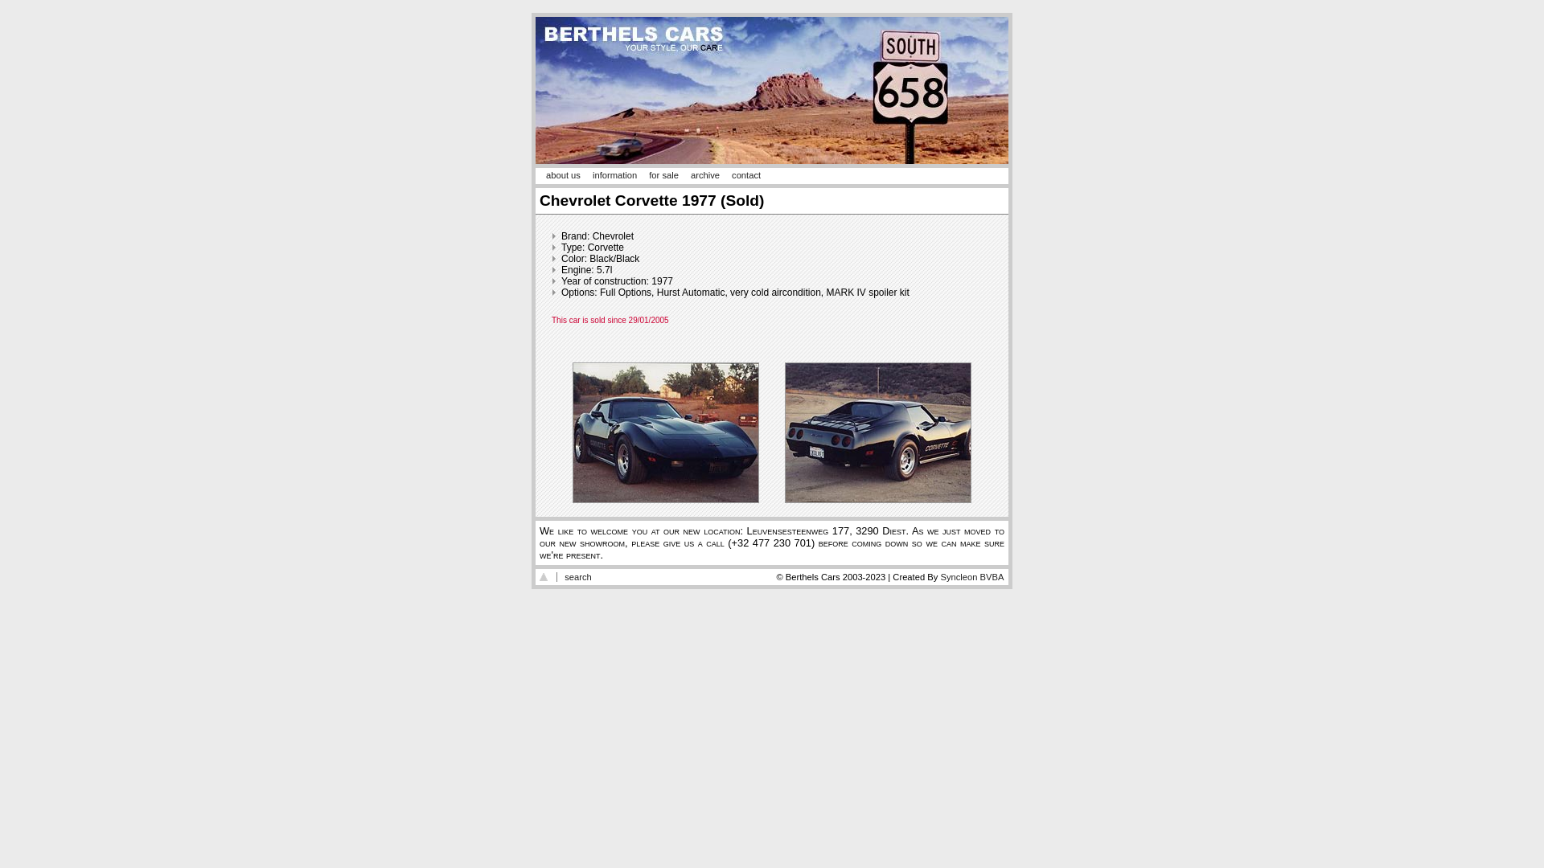 The image size is (1544, 868). Describe the element at coordinates (705, 175) in the screenshot. I see `archive` at that location.